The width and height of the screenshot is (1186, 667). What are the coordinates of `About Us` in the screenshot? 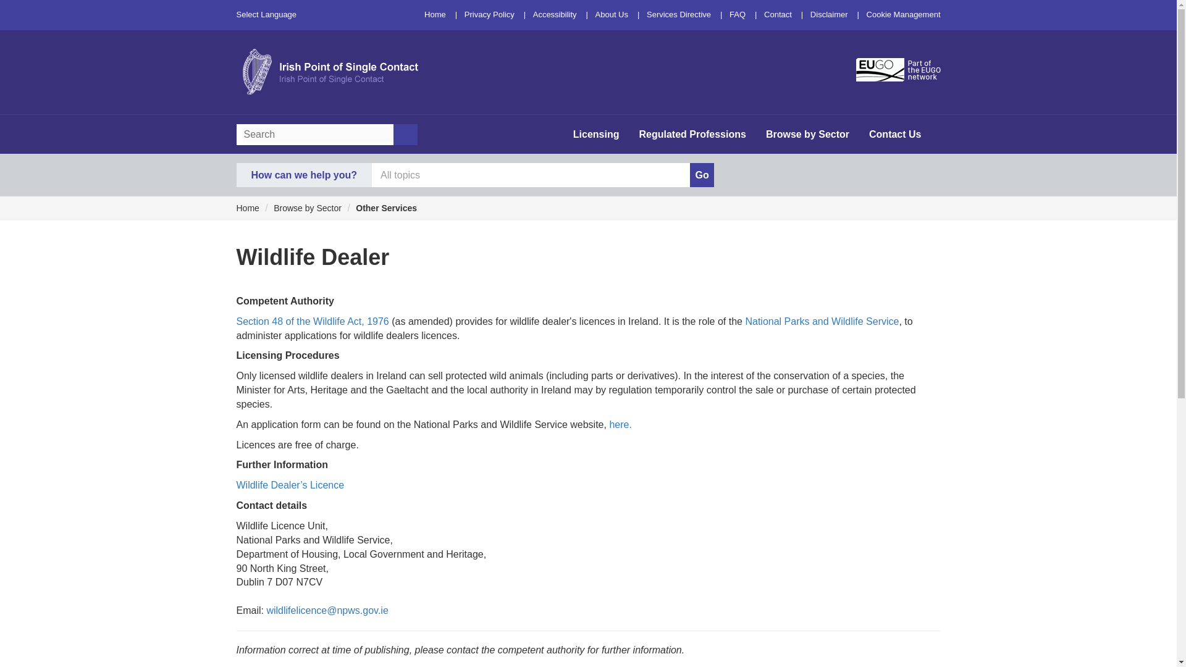 It's located at (612, 15).